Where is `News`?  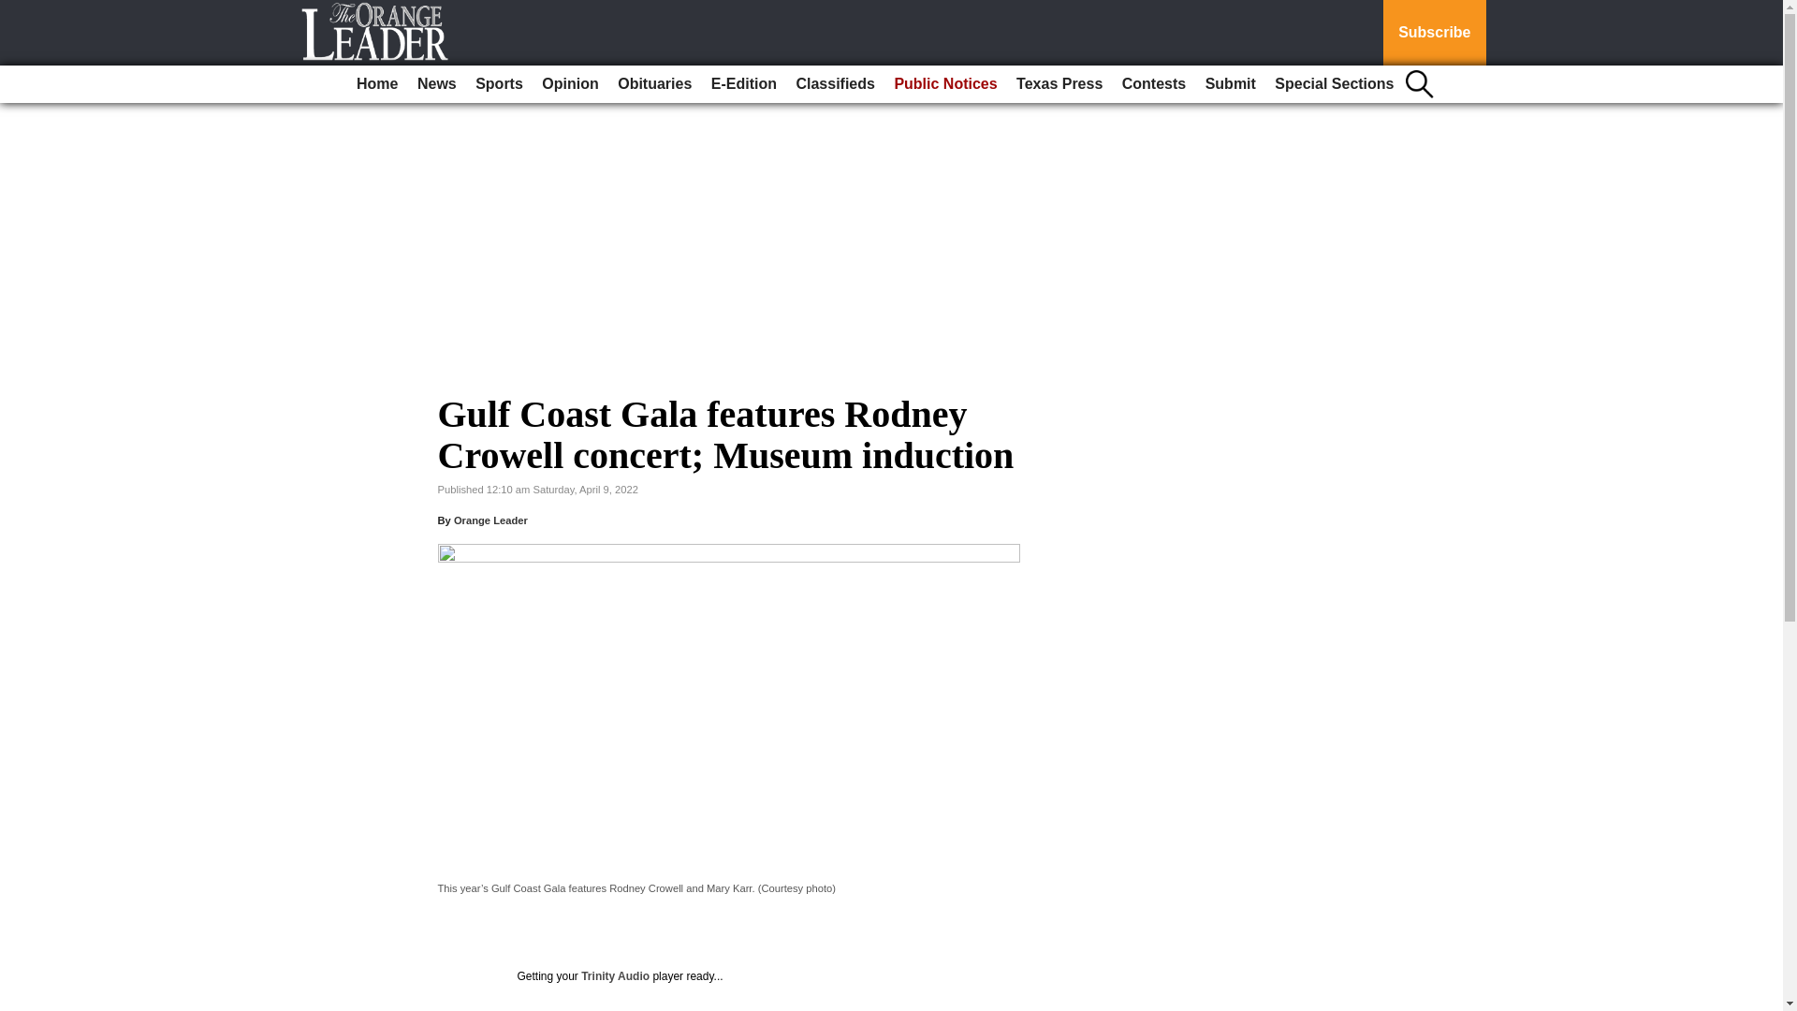 News is located at coordinates (436, 84).